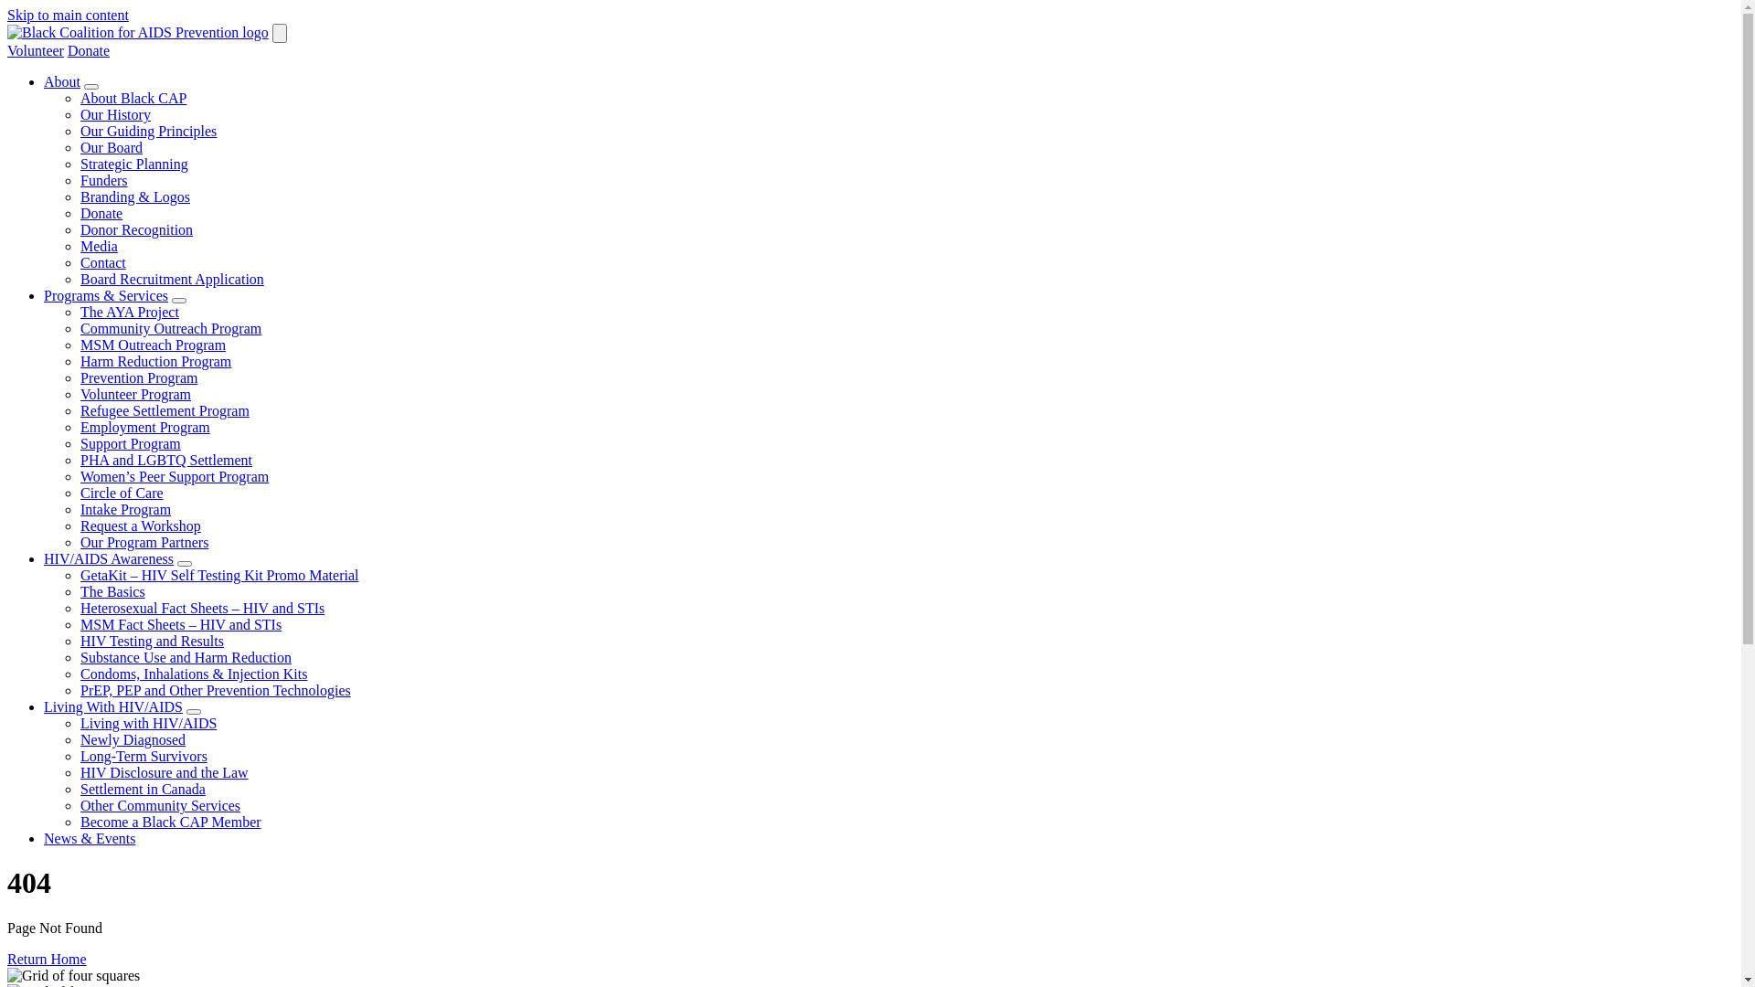 This screenshot has height=987, width=1755. I want to click on Our Guiding Principles, so click(148, 132).